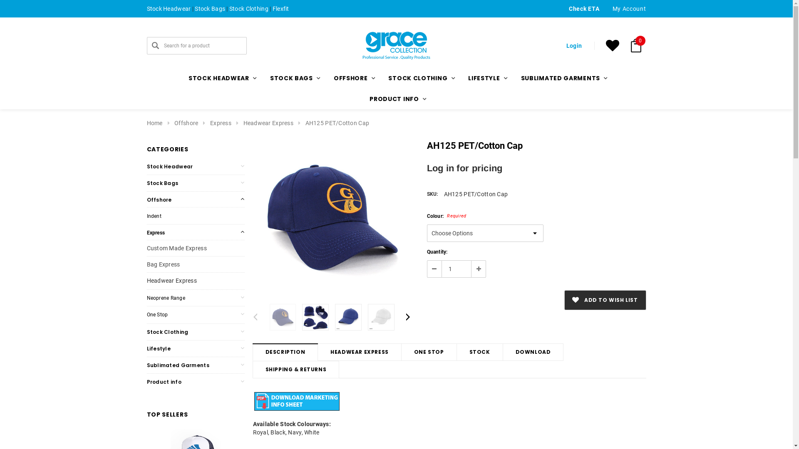 Image resolution: width=799 pixels, height=449 pixels. What do you see at coordinates (171, 281) in the screenshot?
I see `Headwear Express` at bounding box center [171, 281].